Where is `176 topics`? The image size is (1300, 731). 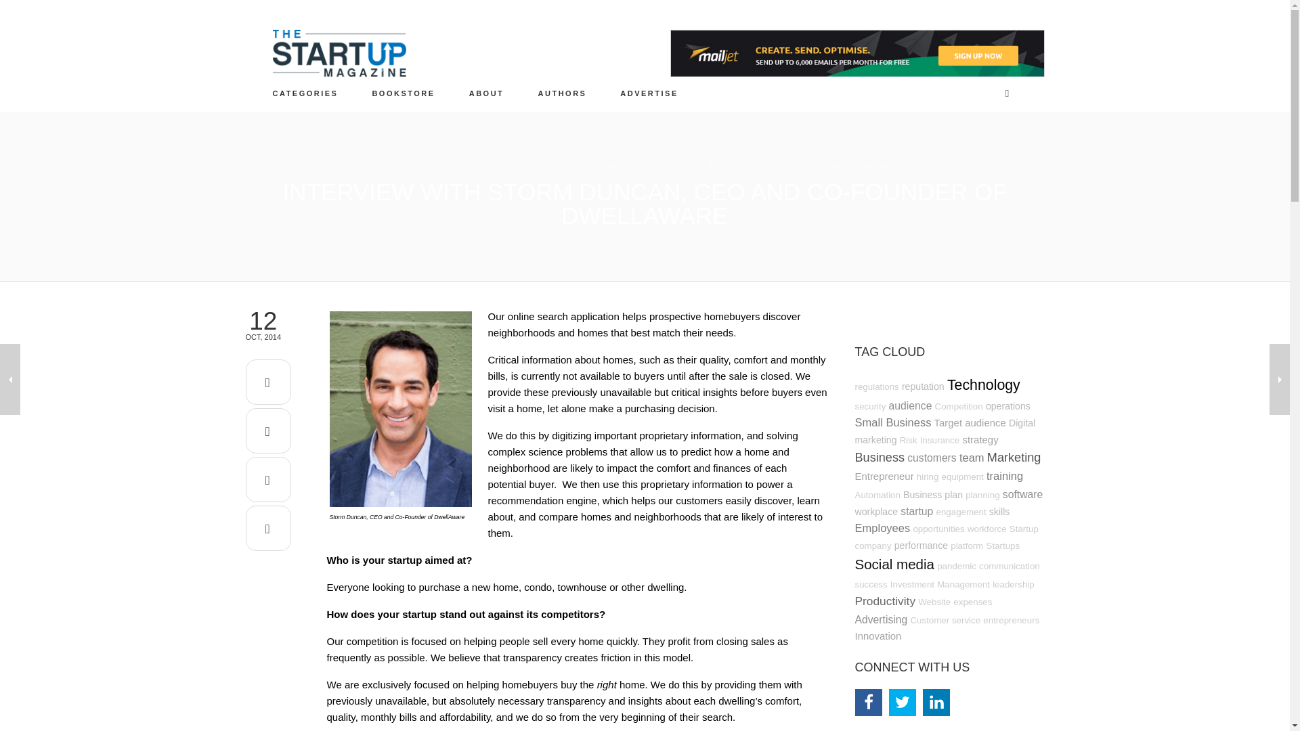
176 topics is located at coordinates (959, 406).